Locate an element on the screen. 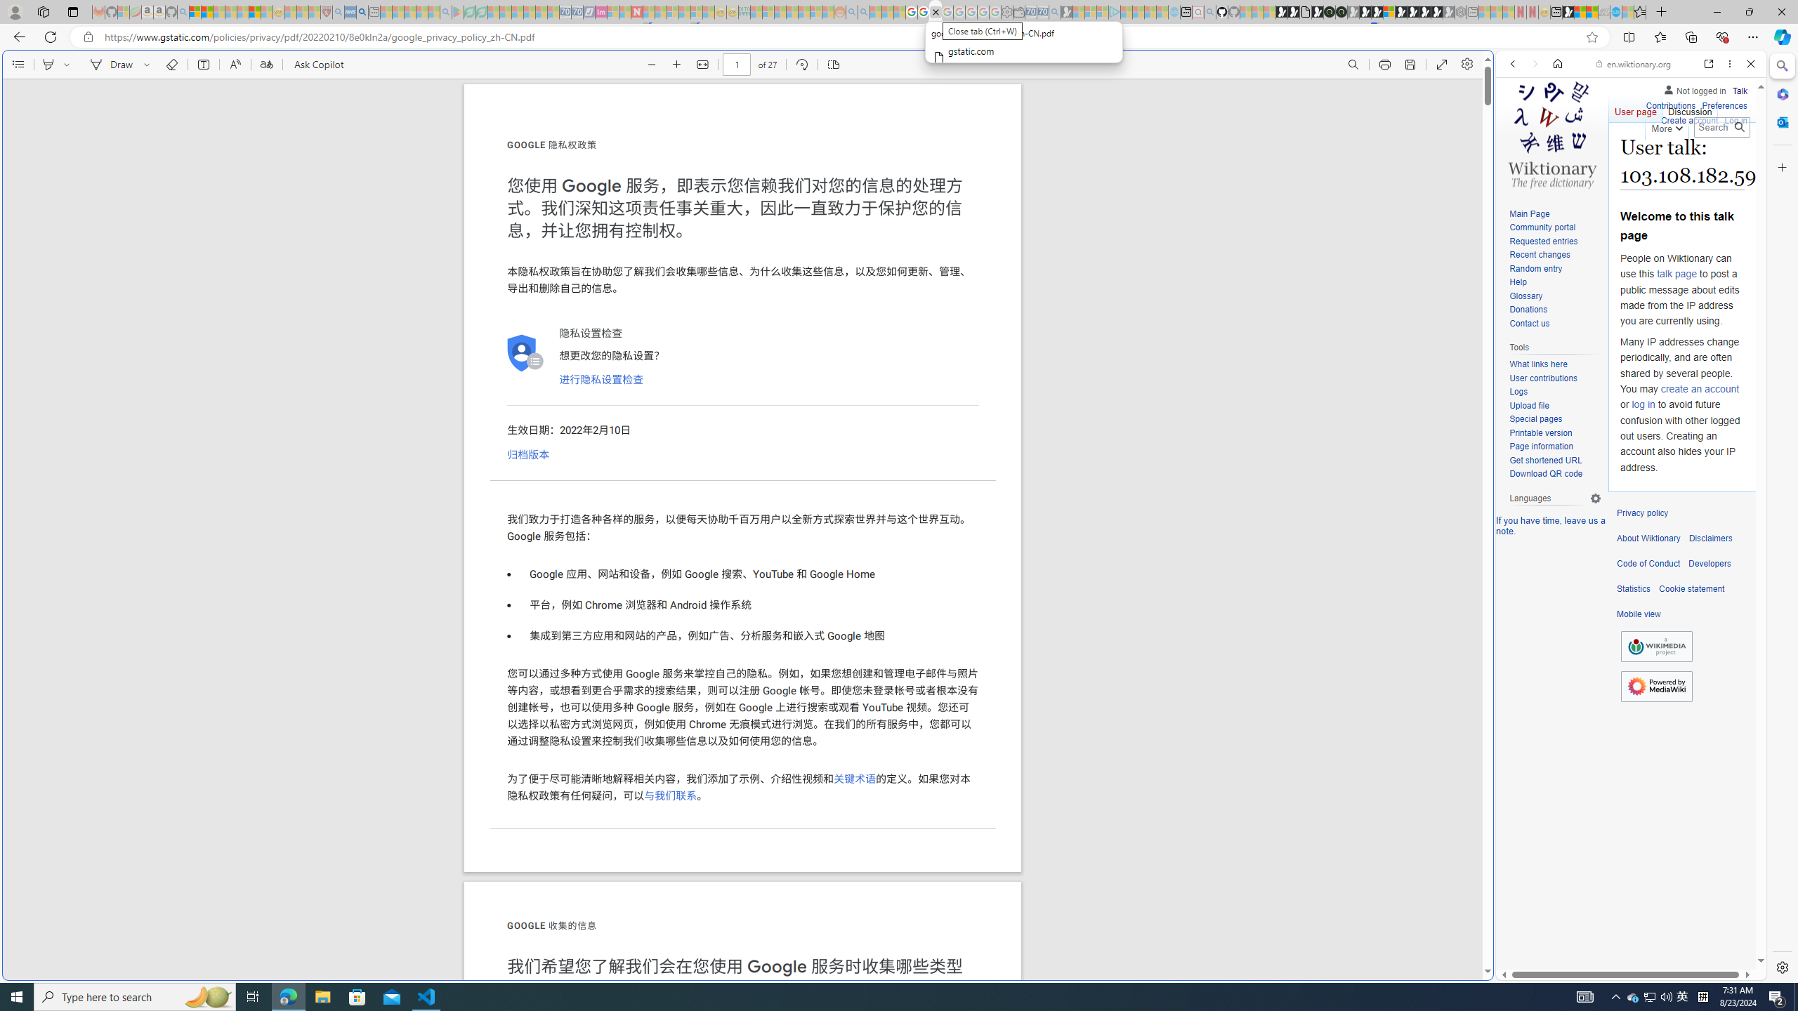  Glossary is located at coordinates (1555, 296).